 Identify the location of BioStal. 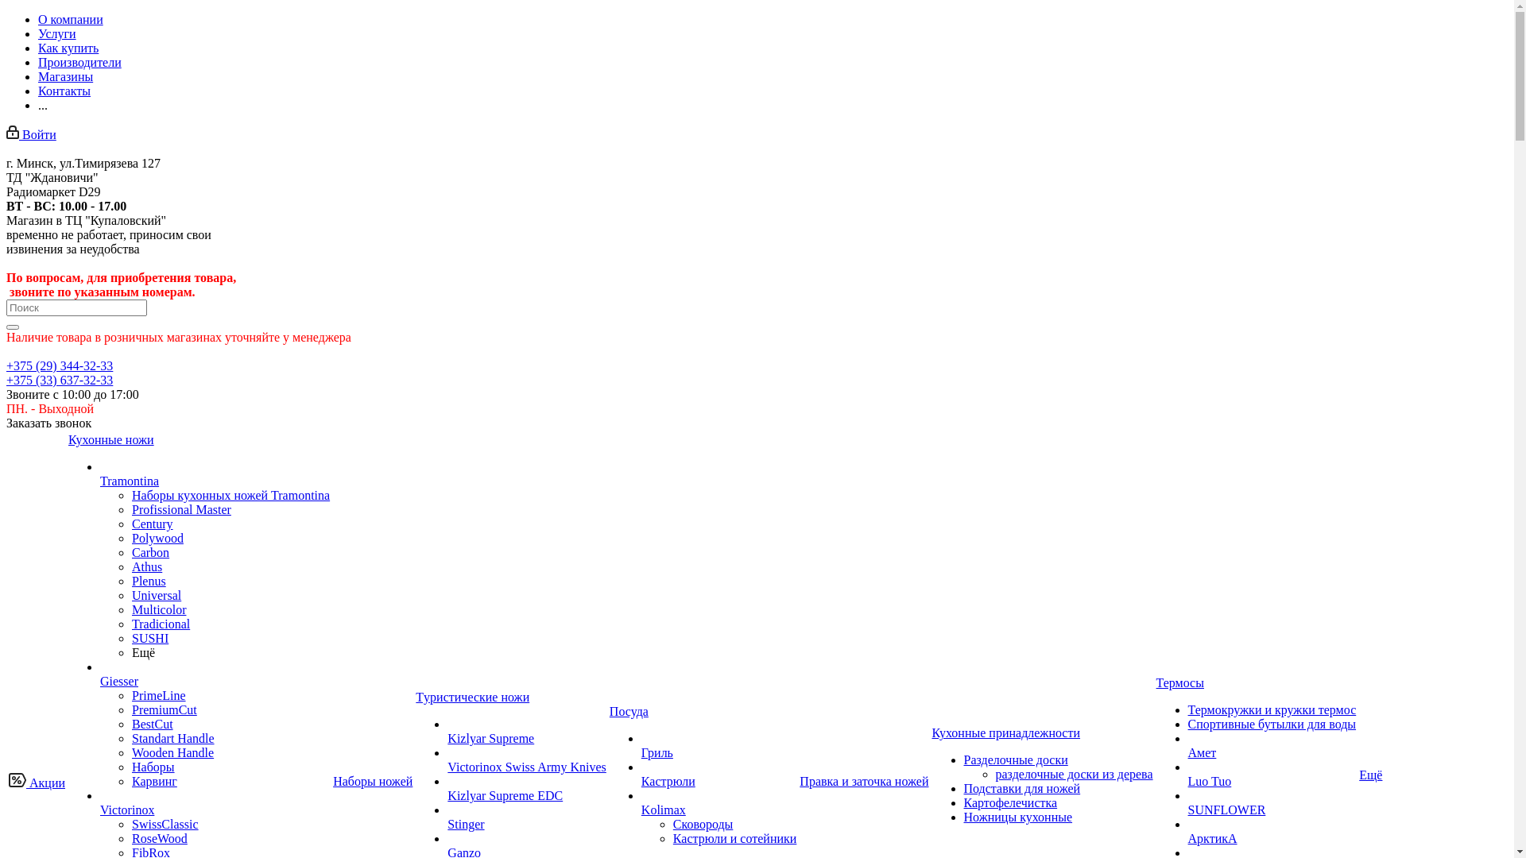
(1189, 856).